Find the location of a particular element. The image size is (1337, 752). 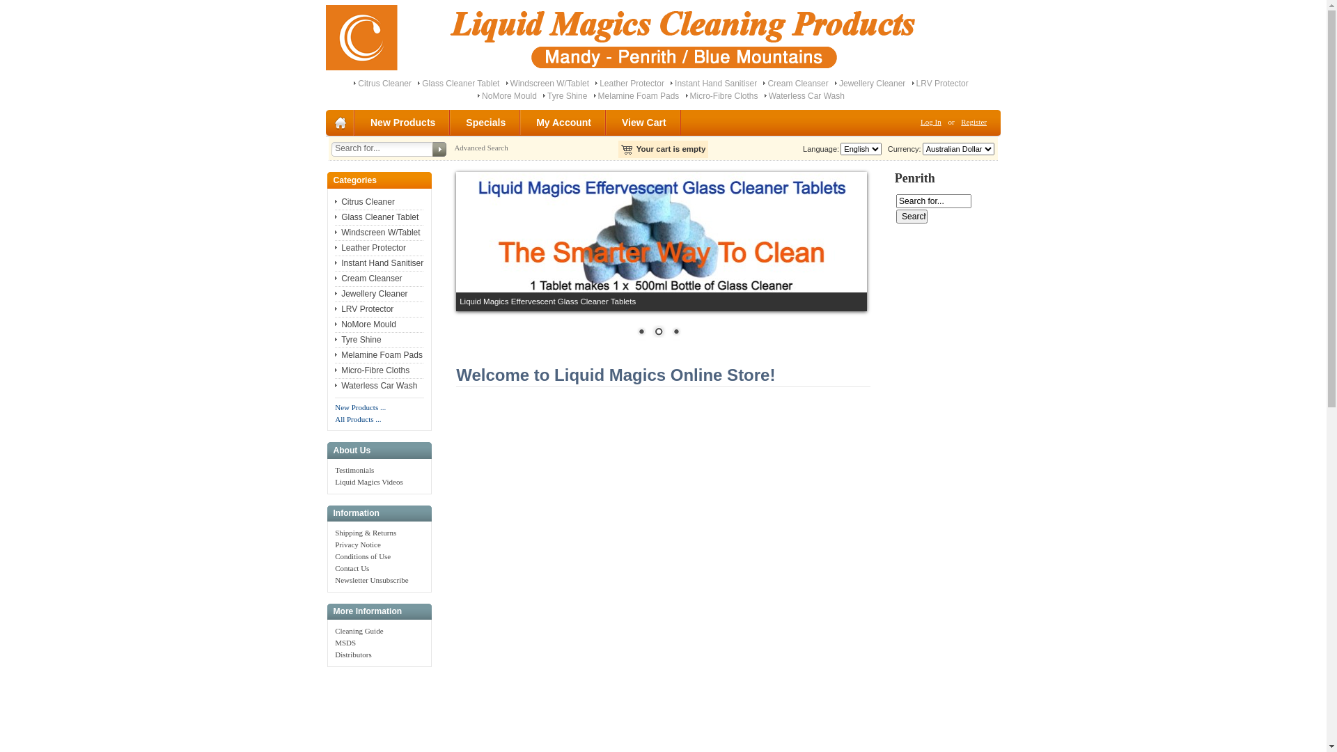

Newsletter Unsubscribe is located at coordinates (372, 580).